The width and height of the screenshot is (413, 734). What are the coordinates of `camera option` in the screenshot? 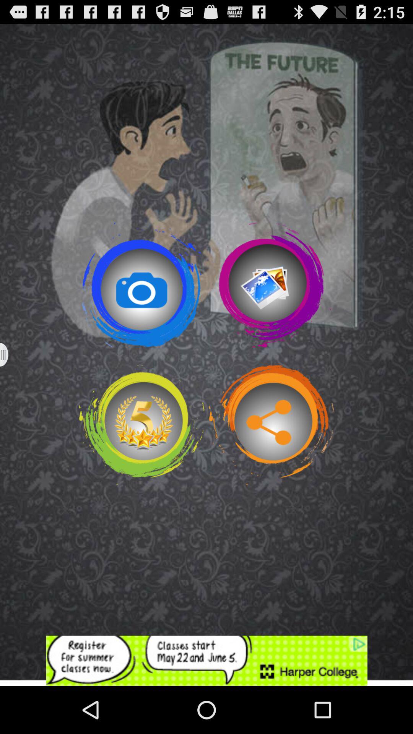 It's located at (141, 285).